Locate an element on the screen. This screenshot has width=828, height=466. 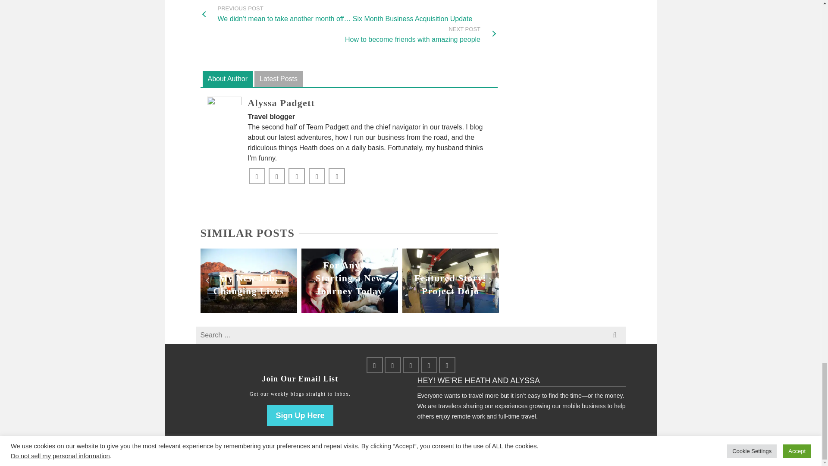
Follow Alyssa Padgett on Pinterest is located at coordinates (281, 103).